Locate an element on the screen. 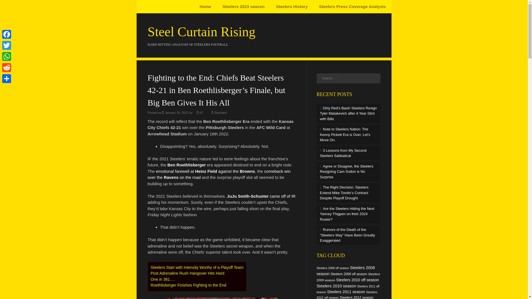  Home is located at coordinates (206, 7).